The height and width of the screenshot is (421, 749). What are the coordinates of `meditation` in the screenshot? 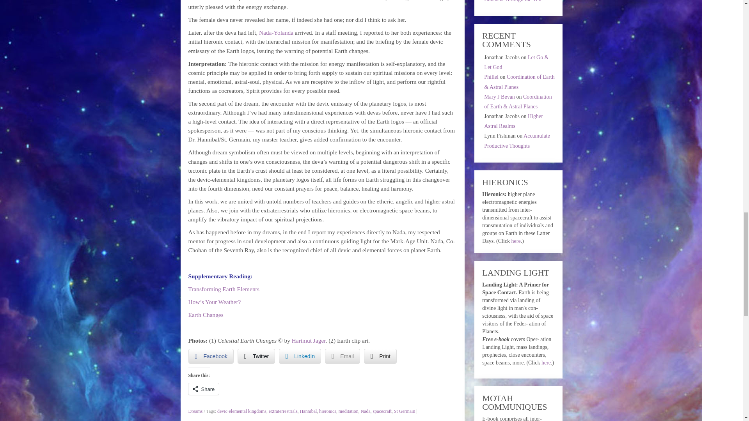 It's located at (348, 411).